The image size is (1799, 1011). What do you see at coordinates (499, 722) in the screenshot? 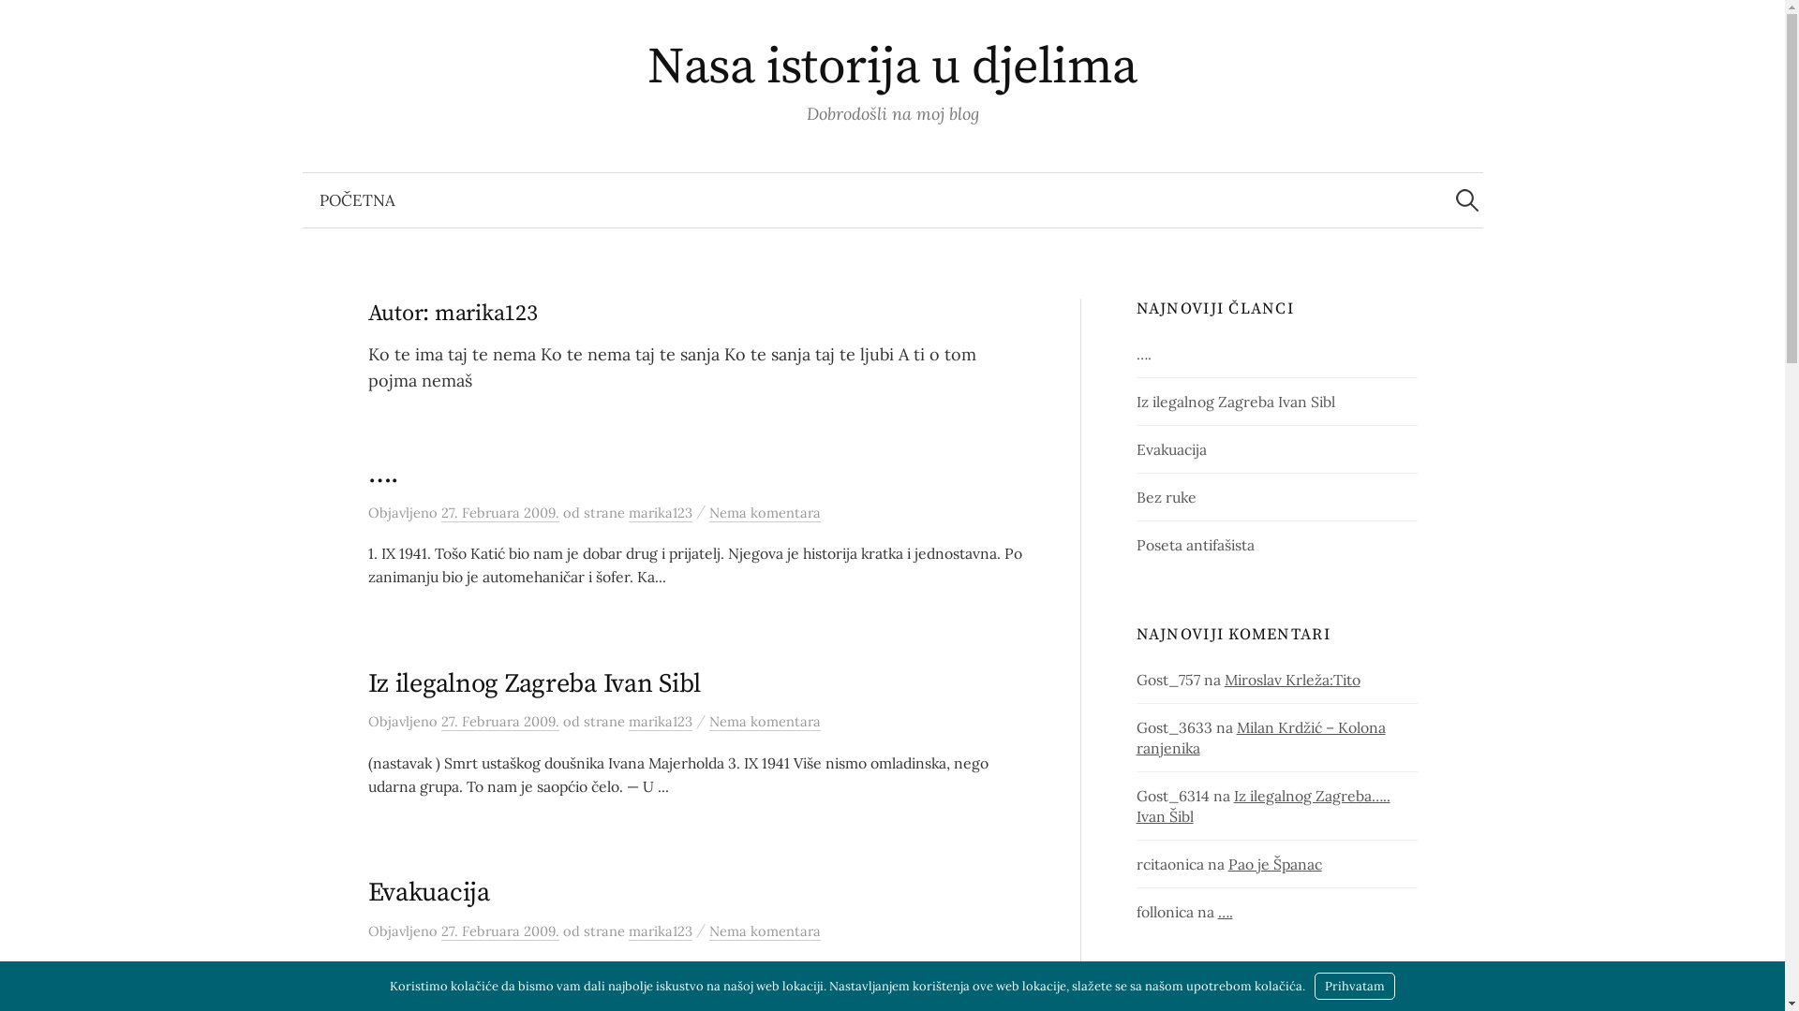
I see `27. Februara 2009.` at bounding box center [499, 722].